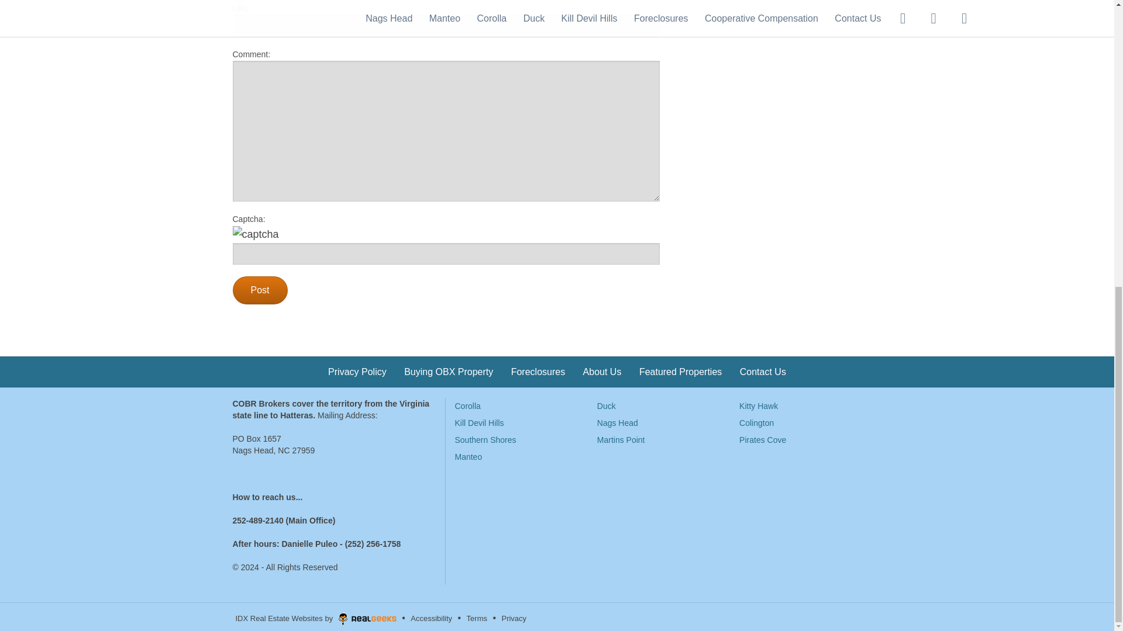  What do you see at coordinates (602, 372) in the screenshot?
I see `About Us` at bounding box center [602, 372].